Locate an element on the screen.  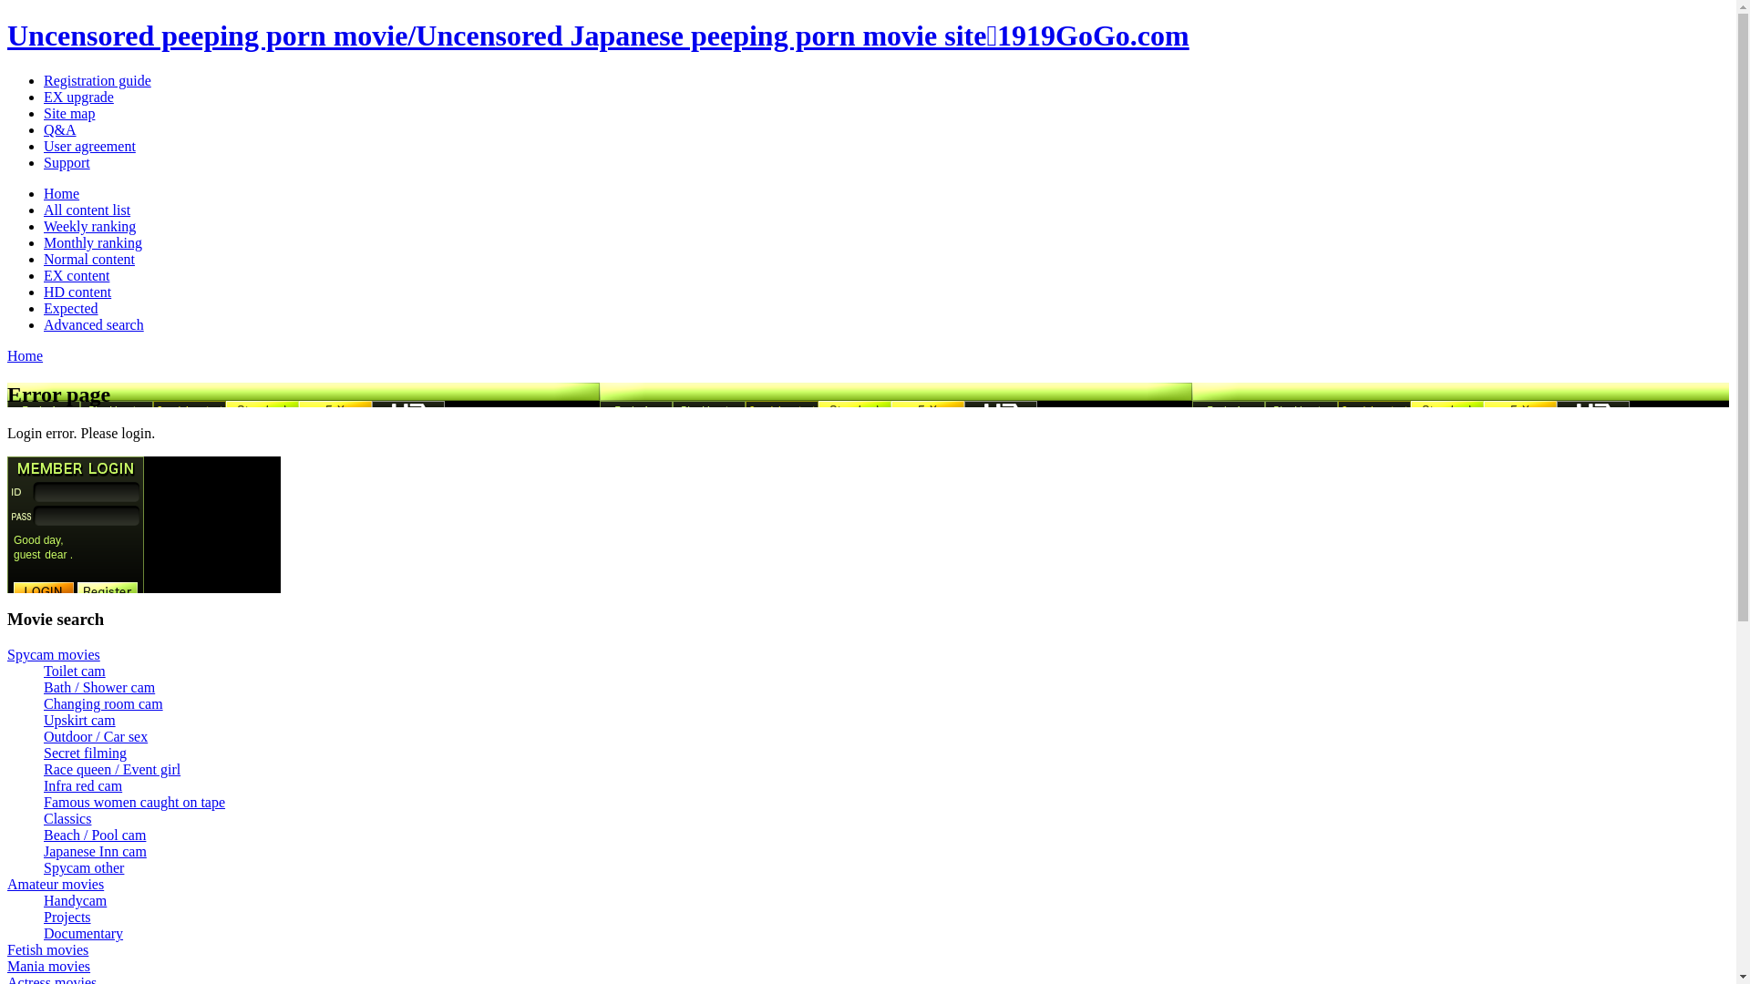
Changing room cam is located at coordinates (104, 703).